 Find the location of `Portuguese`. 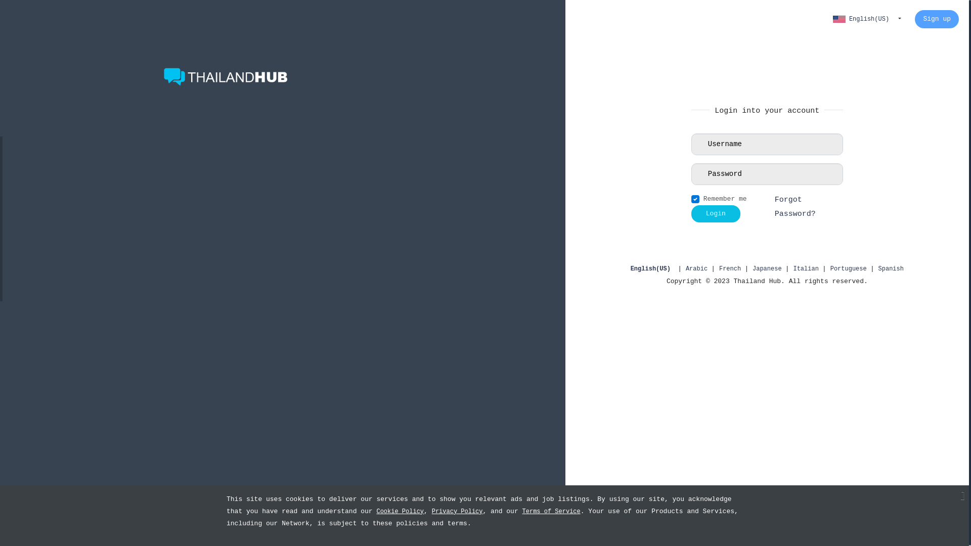

Portuguese is located at coordinates (851, 269).